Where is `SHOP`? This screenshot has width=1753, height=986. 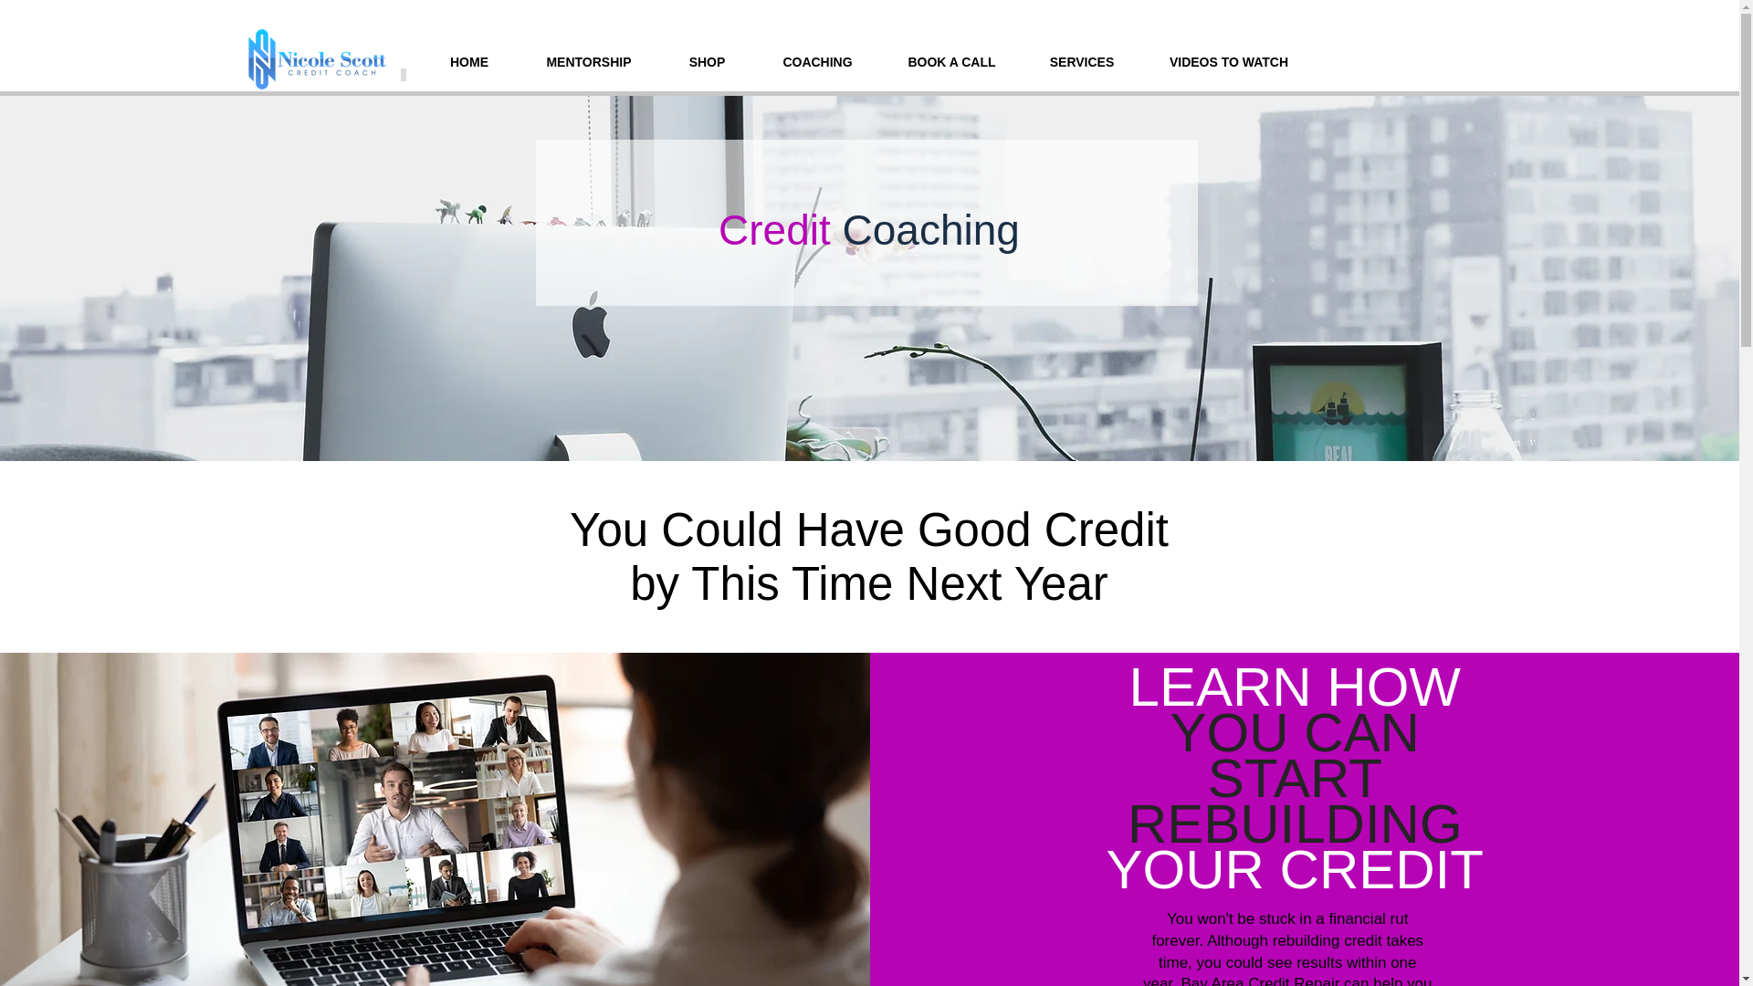 SHOP is located at coordinates (707, 62).